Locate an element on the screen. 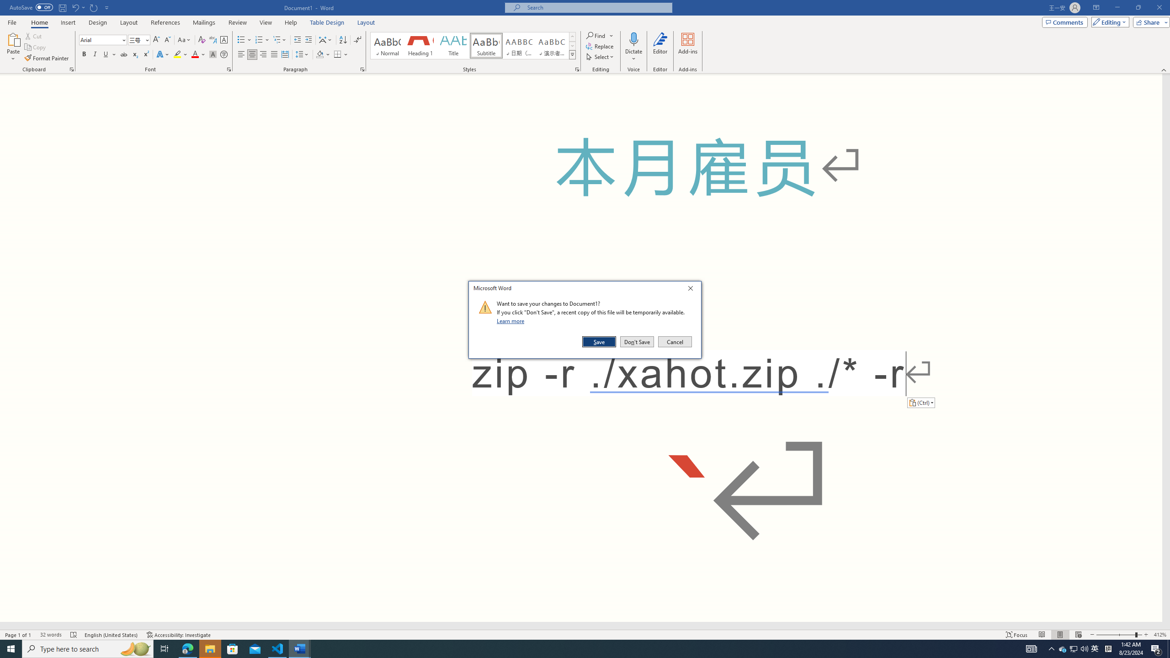 This screenshot has height=658, width=1170. Microsoft Store is located at coordinates (233, 649).